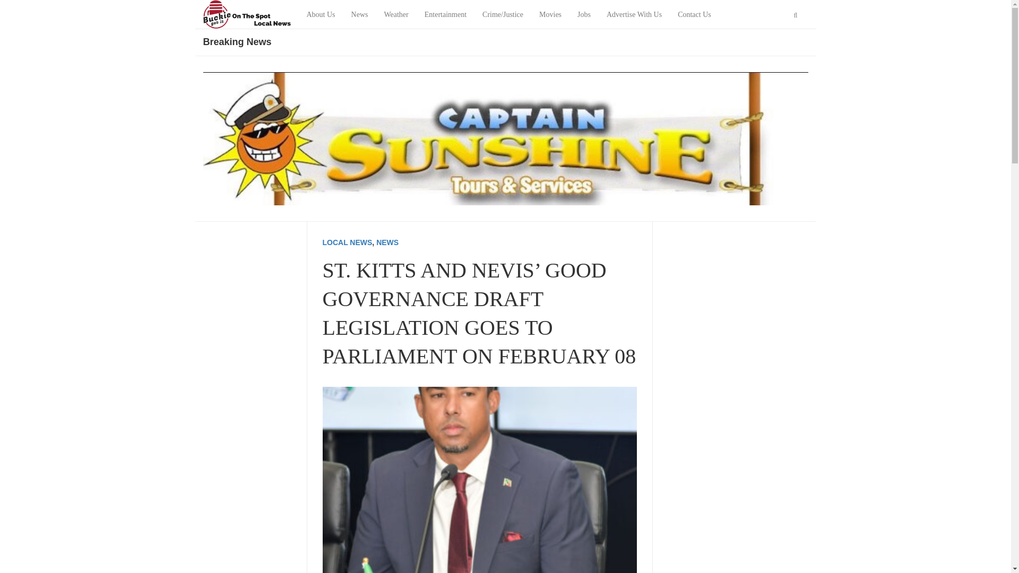 This screenshot has height=573, width=1019. Describe the element at coordinates (694, 15) in the screenshot. I see `Contact Us` at that location.